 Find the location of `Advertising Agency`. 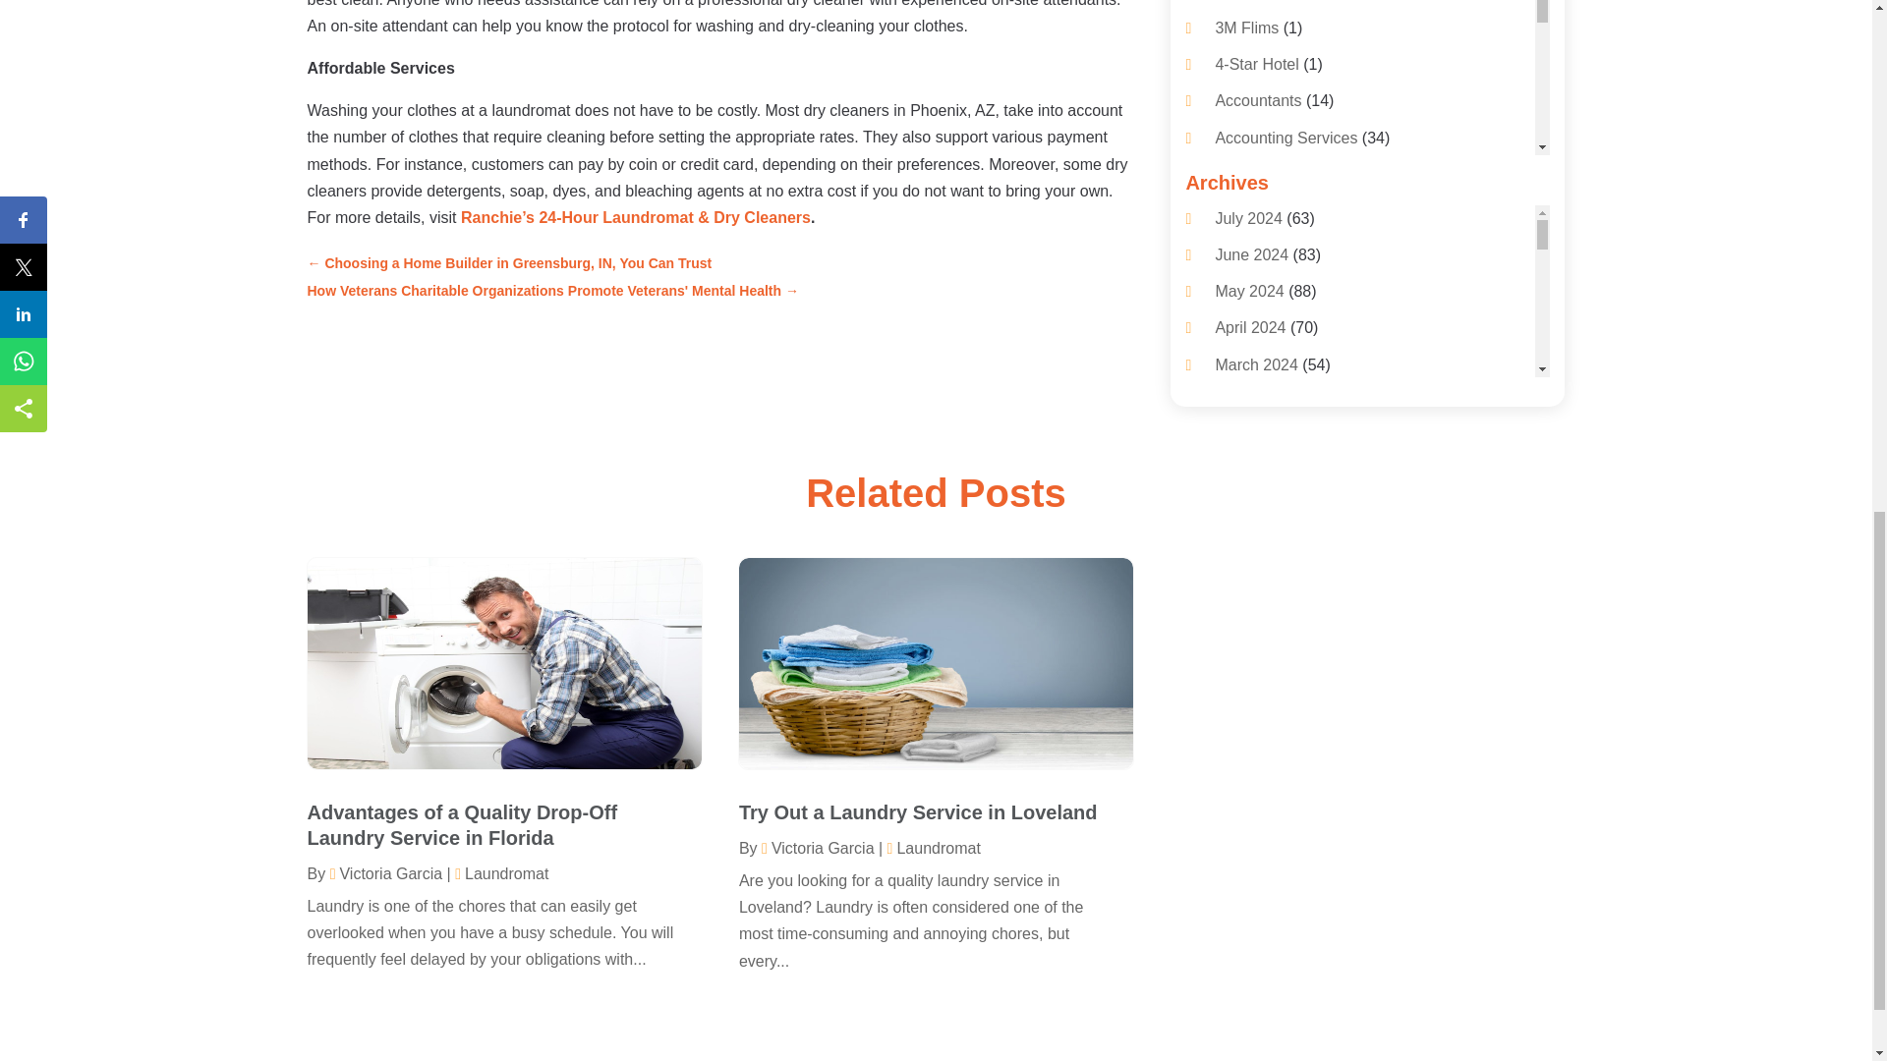

Advertising Agency is located at coordinates (1282, 393).